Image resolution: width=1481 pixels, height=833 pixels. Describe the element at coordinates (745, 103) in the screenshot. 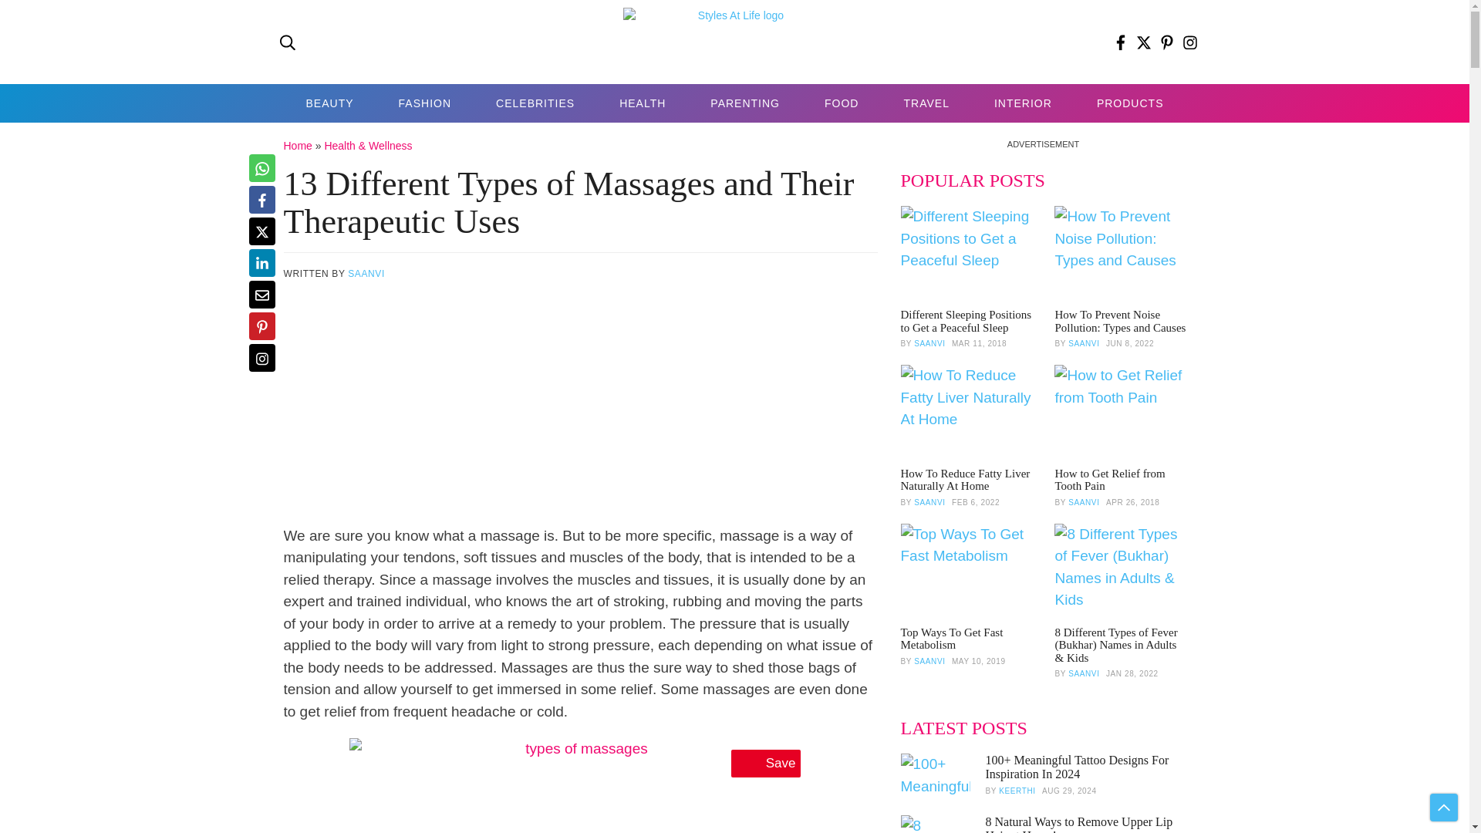

I see `PARENTING` at that location.